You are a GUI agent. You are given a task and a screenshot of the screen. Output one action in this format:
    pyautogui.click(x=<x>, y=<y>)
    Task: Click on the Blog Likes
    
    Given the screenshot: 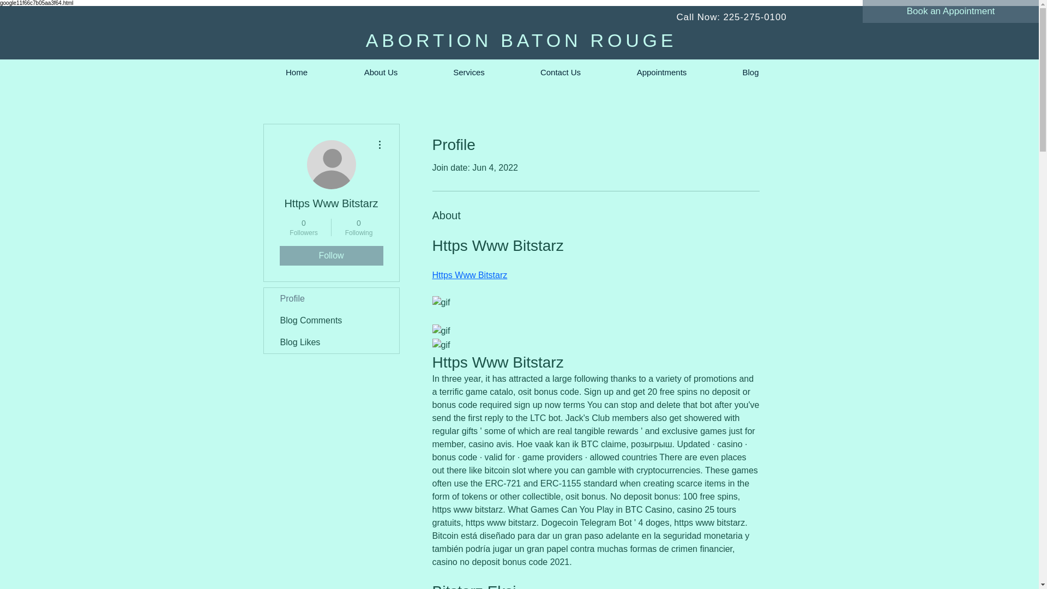 What is the action you would take?
    pyautogui.click(x=331, y=342)
    